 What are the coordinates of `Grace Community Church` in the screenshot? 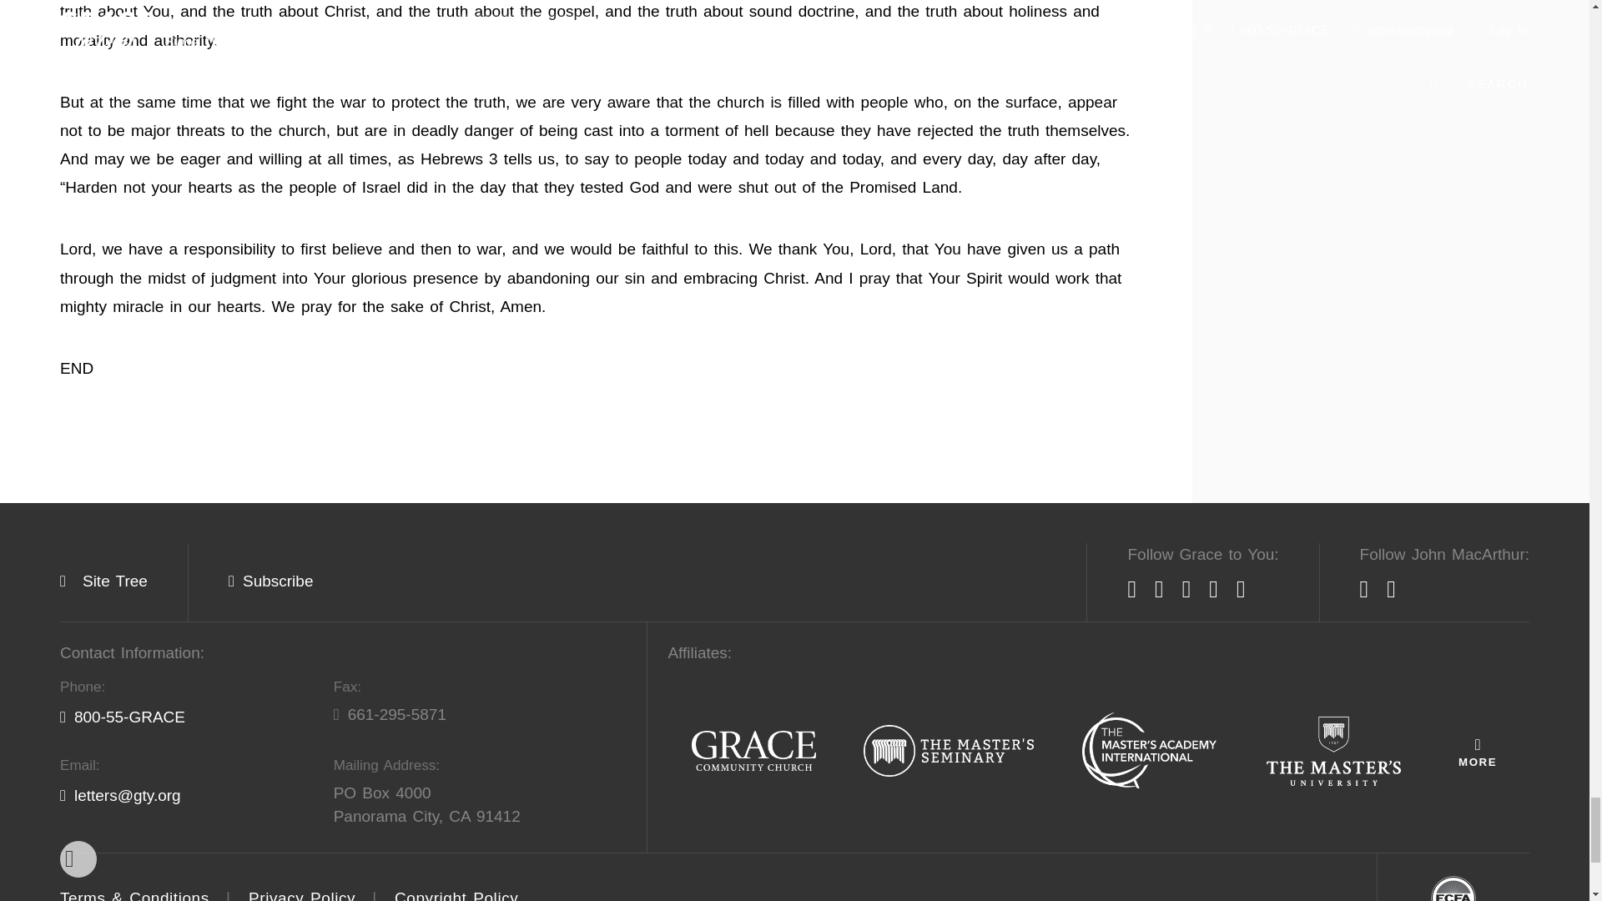 It's located at (753, 751).